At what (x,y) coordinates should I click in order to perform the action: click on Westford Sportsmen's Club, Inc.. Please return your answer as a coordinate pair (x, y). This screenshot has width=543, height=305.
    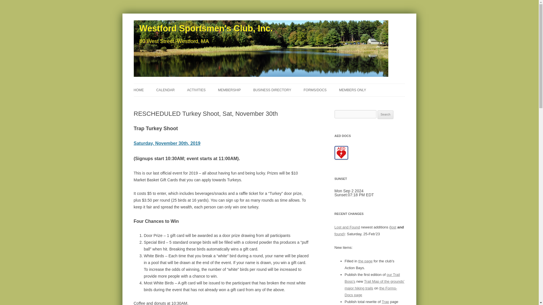
    Looking at the image, I should click on (204, 28).